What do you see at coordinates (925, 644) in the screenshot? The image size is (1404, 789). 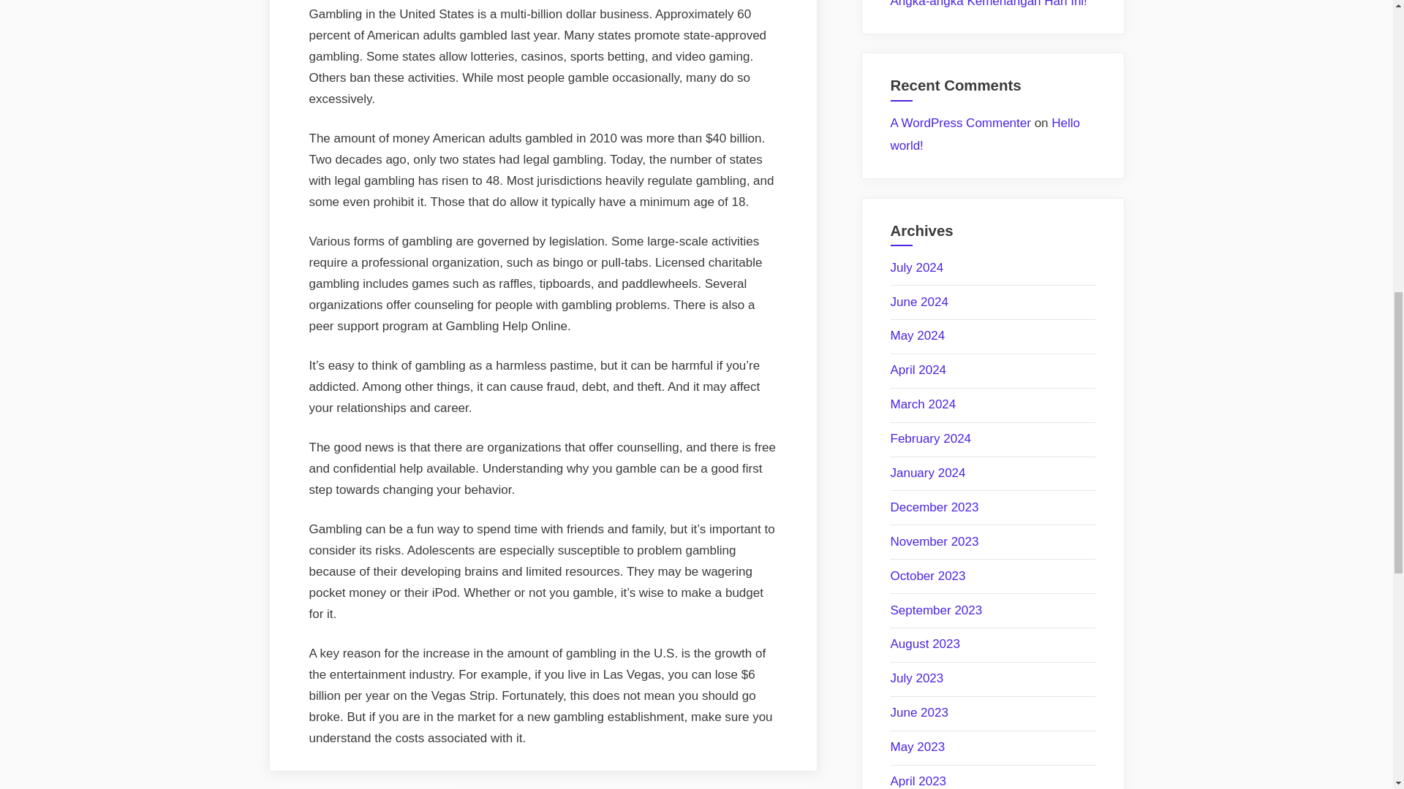 I see `August 2023` at bounding box center [925, 644].